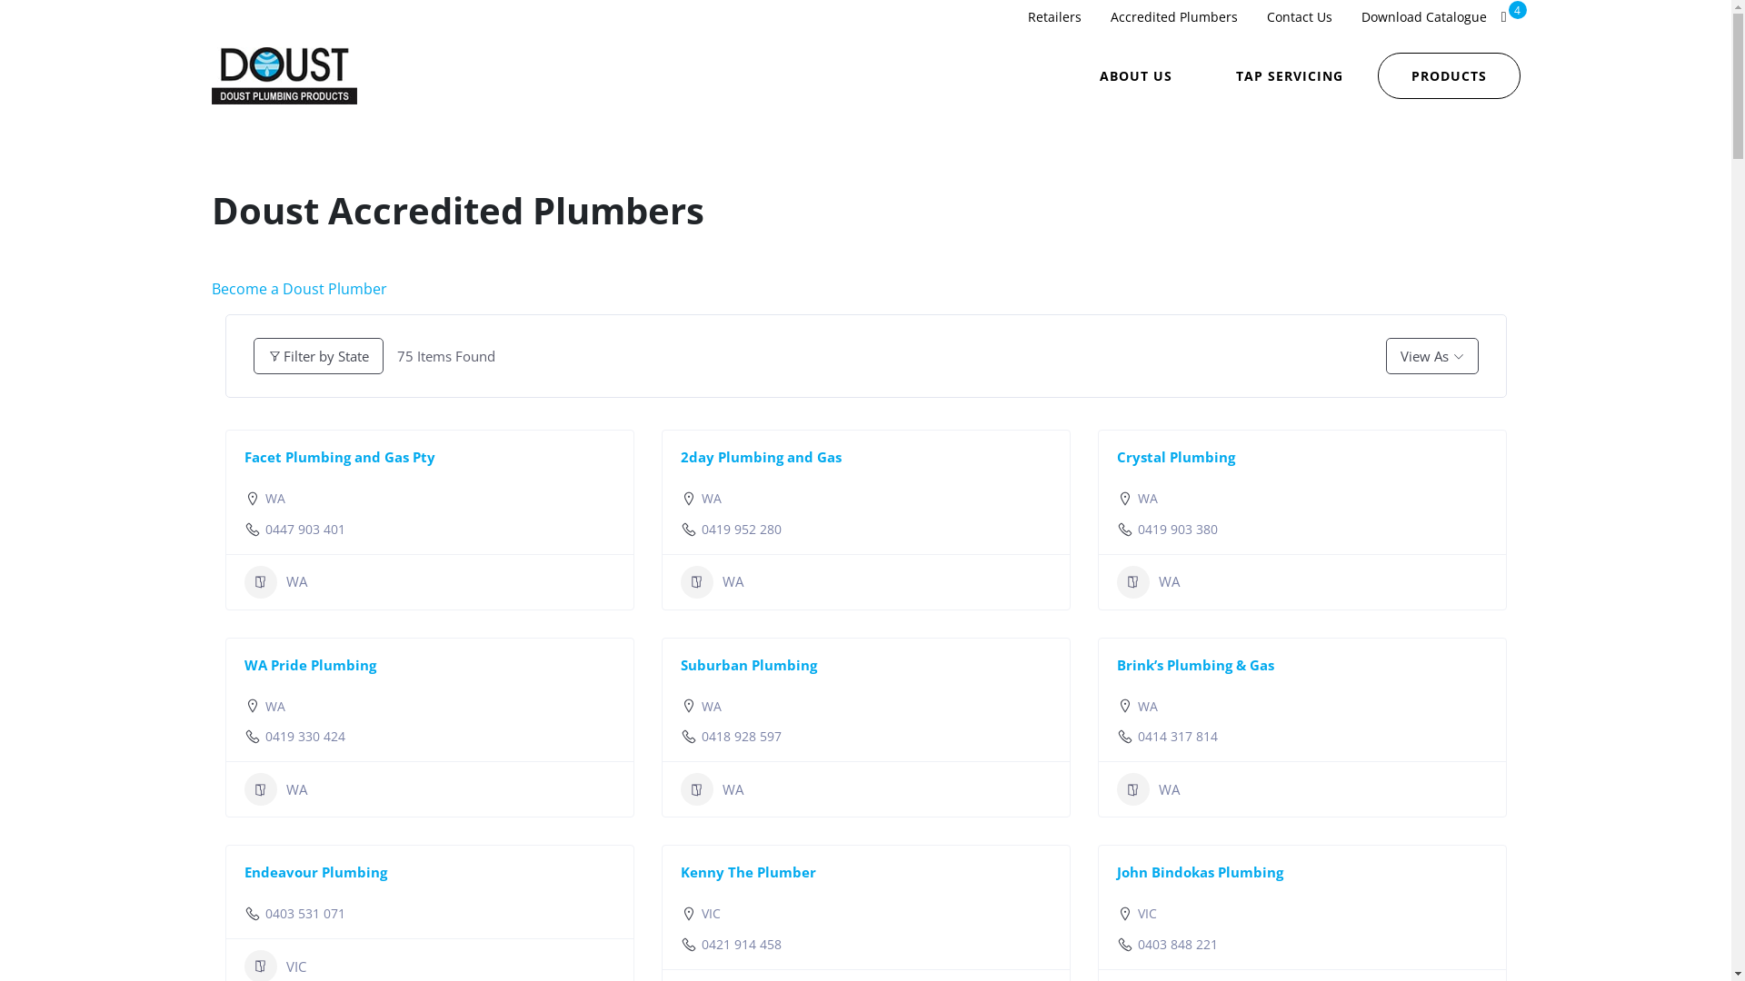 This screenshot has height=981, width=1745. Describe the element at coordinates (711, 582) in the screenshot. I see `WA` at that location.